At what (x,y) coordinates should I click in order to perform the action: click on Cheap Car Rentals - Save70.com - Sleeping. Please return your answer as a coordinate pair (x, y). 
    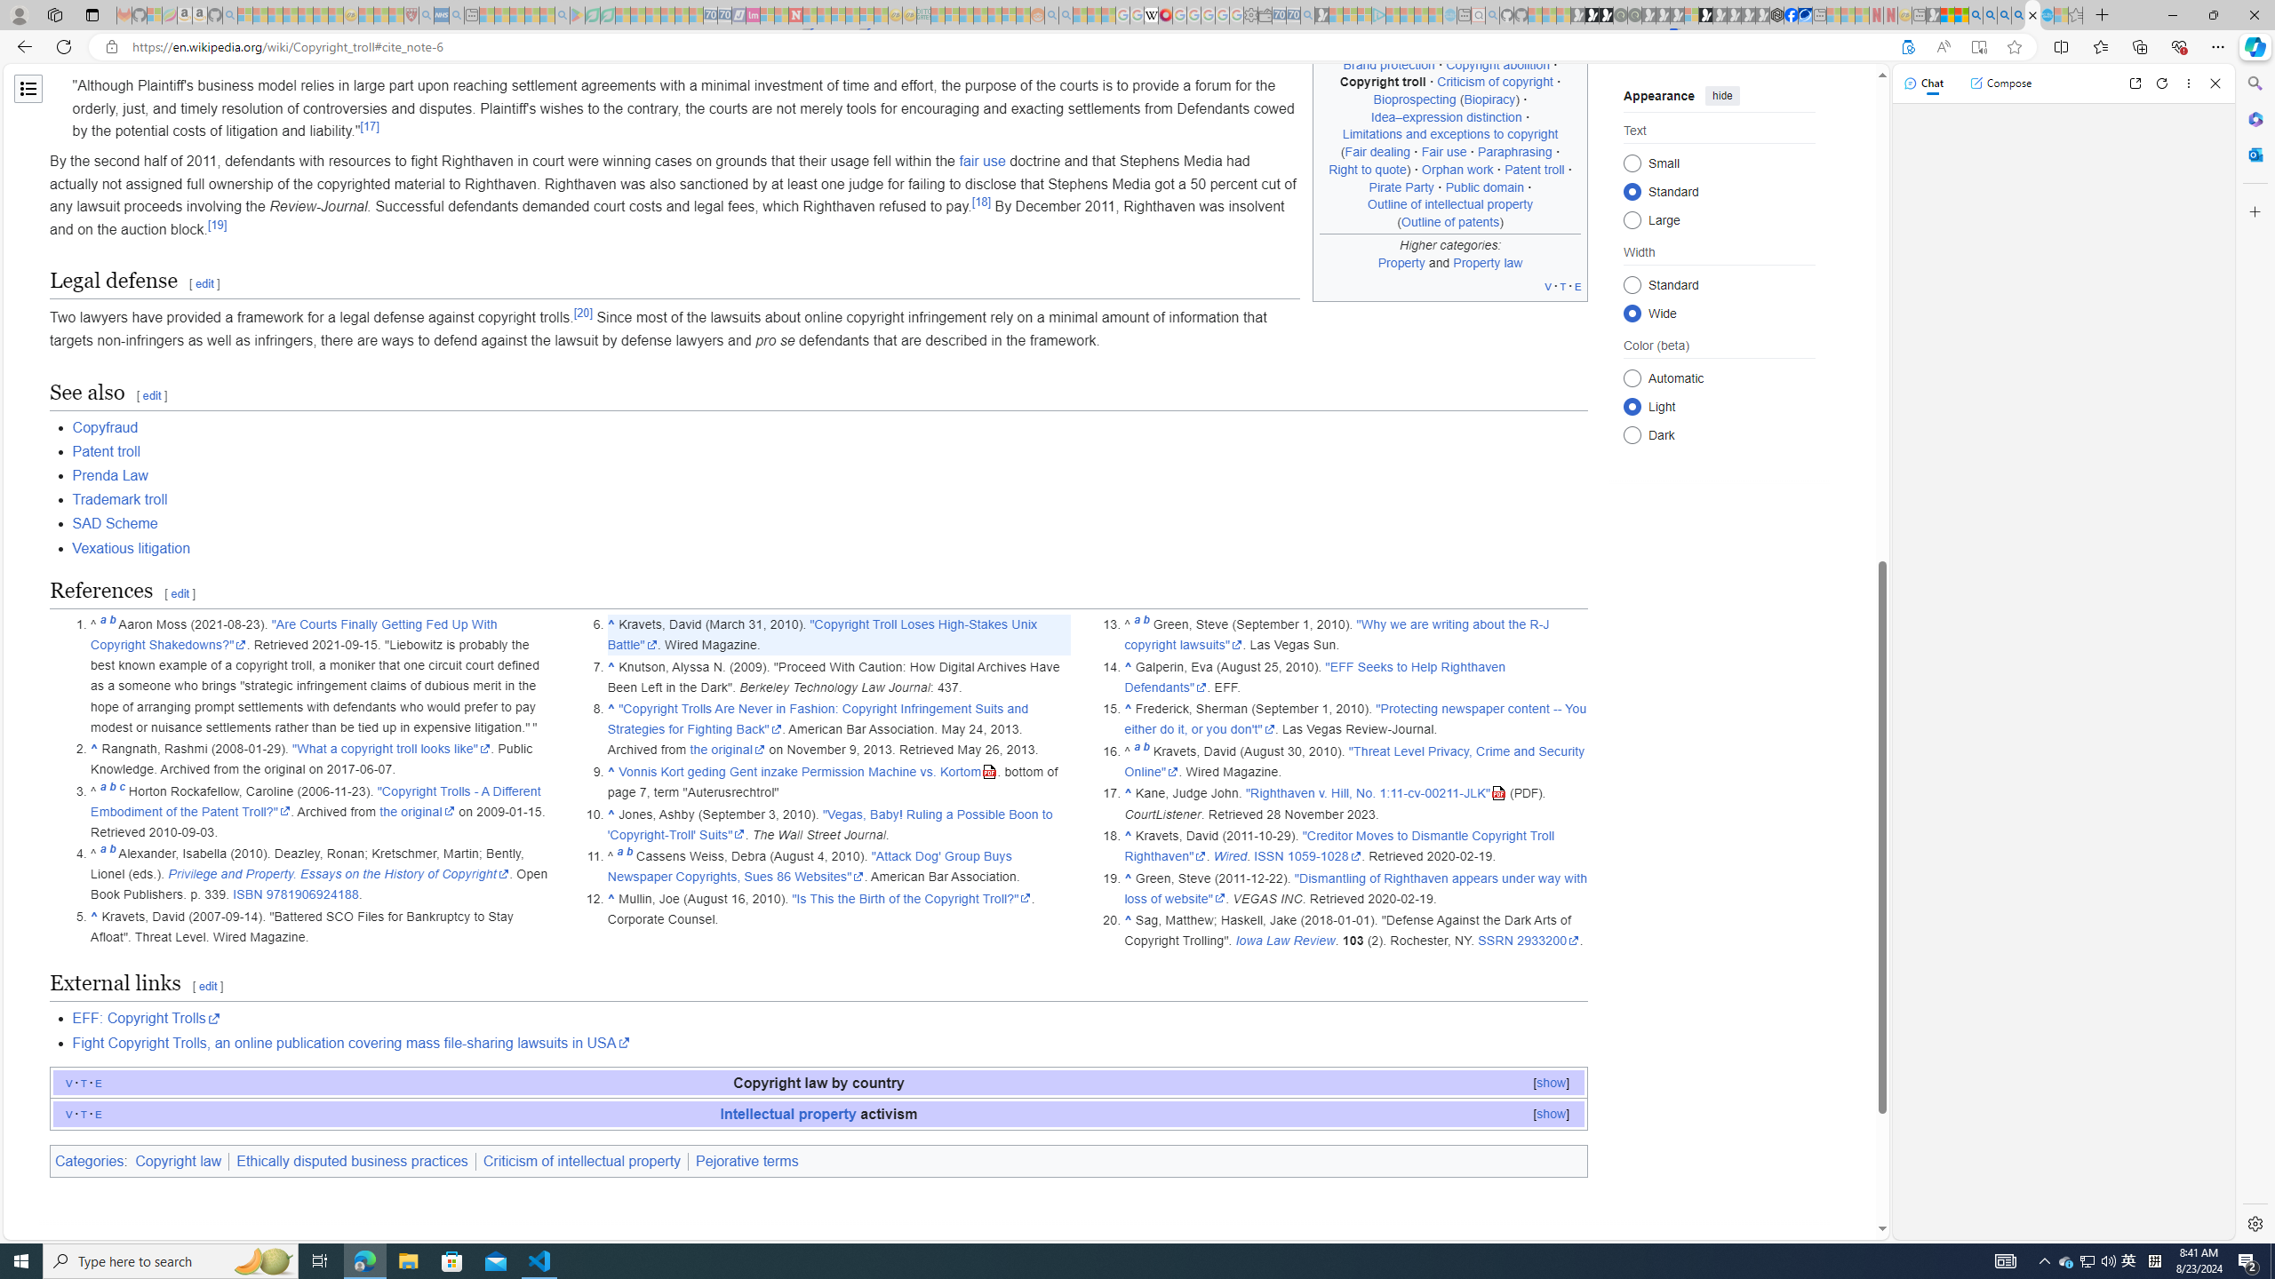
    Looking at the image, I should click on (1293, 15).